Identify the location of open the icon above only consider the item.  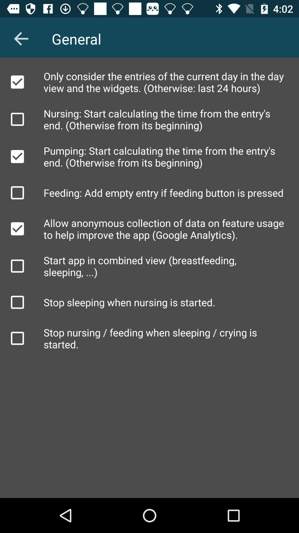
(21, 39).